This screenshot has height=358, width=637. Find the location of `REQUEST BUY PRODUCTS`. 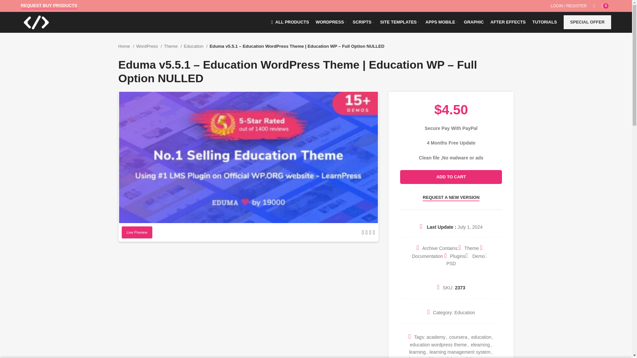

REQUEST BUY PRODUCTS is located at coordinates (49, 6).